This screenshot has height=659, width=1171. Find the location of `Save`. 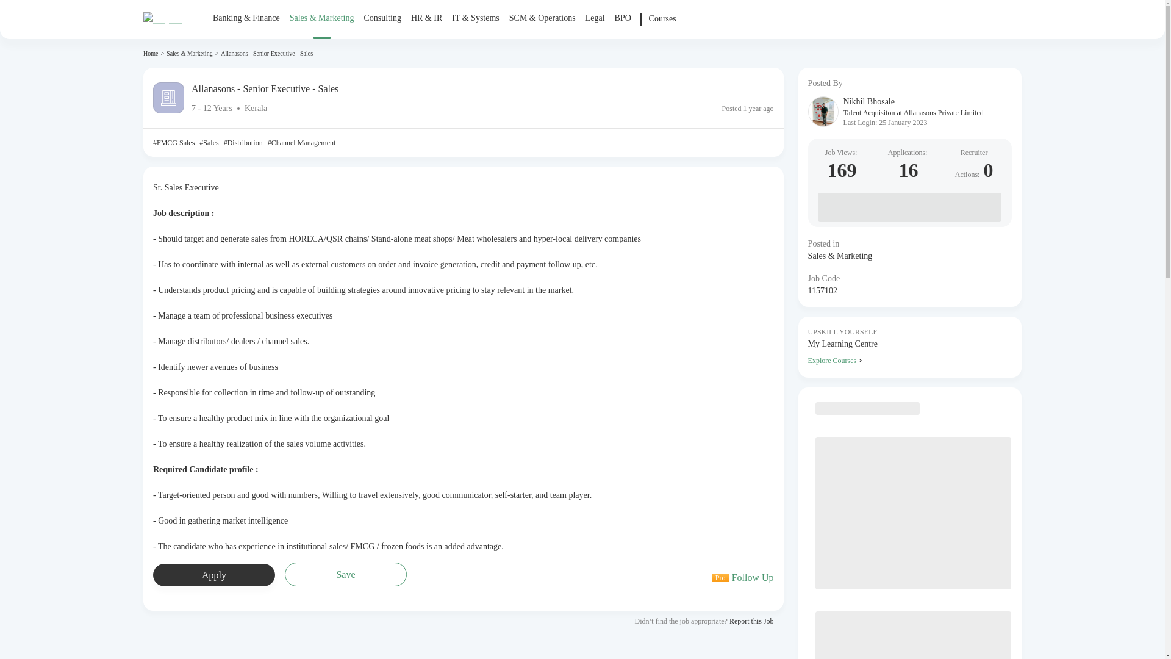

Save is located at coordinates (150, 53).